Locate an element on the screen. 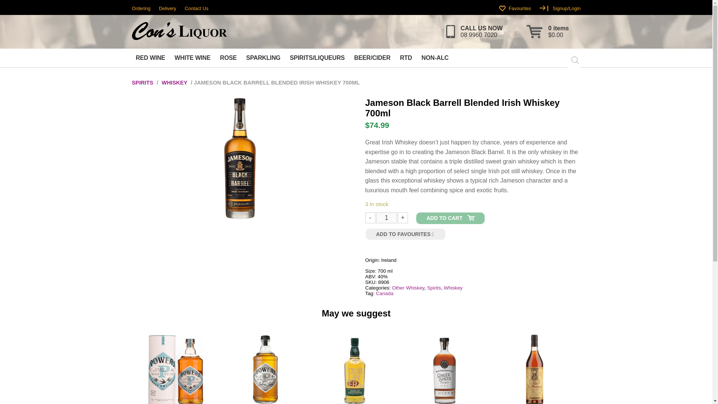  Add to Favourites is located at coordinates (405, 234).